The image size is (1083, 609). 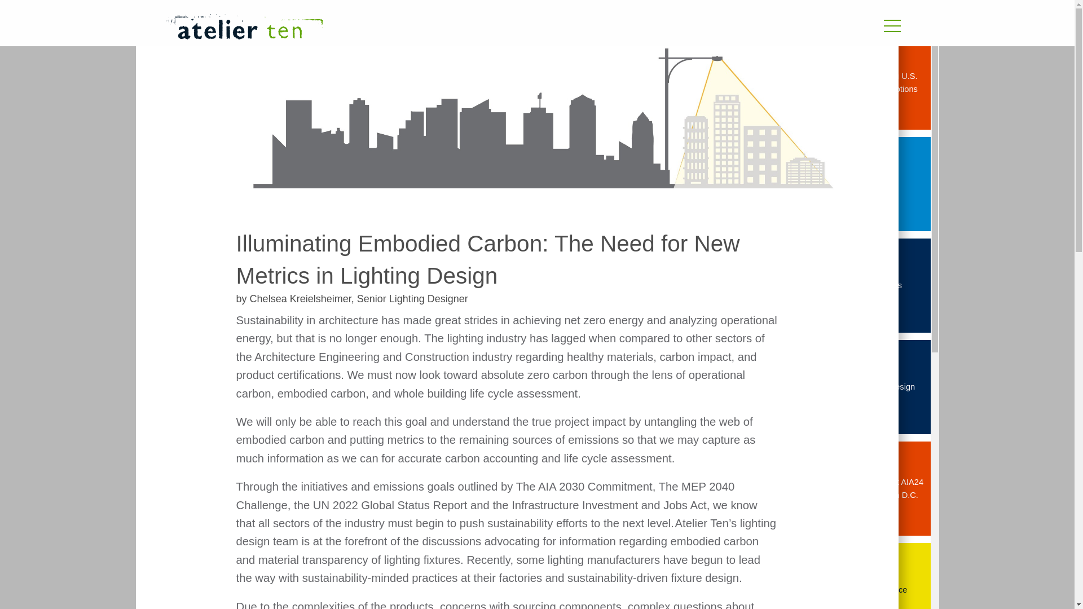 I want to click on logo, so click(x=244, y=27).